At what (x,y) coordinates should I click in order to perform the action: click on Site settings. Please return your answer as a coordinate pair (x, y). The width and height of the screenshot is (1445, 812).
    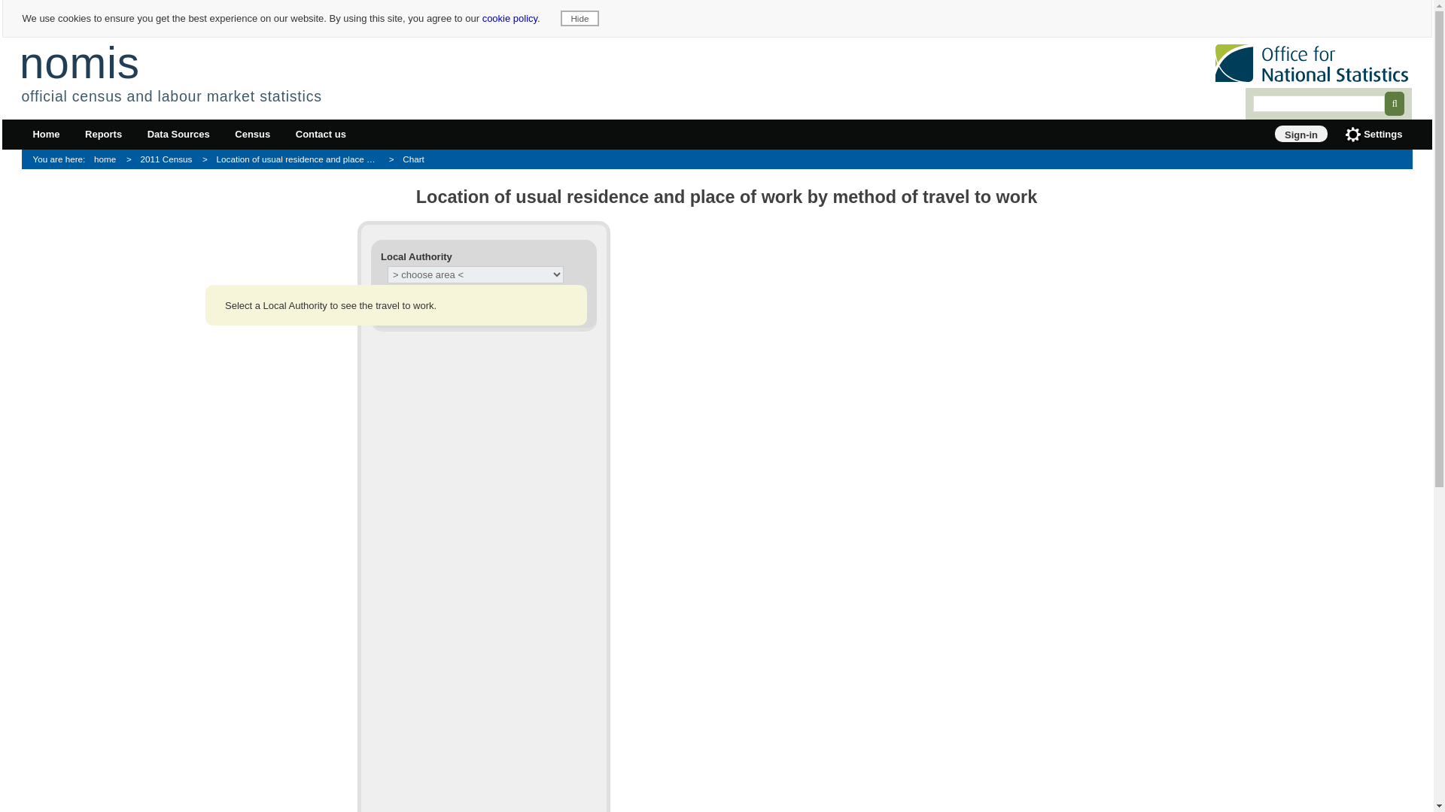
    Looking at the image, I should click on (1373, 135).